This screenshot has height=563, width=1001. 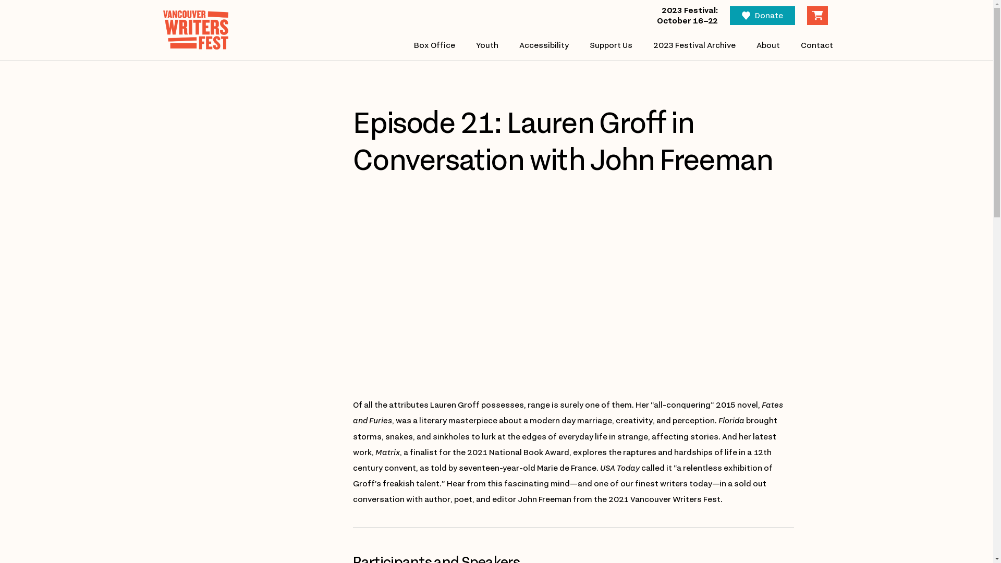 What do you see at coordinates (694, 46) in the screenshot?
I see `2023 Festival Archive` at bounding box center [694, 46].